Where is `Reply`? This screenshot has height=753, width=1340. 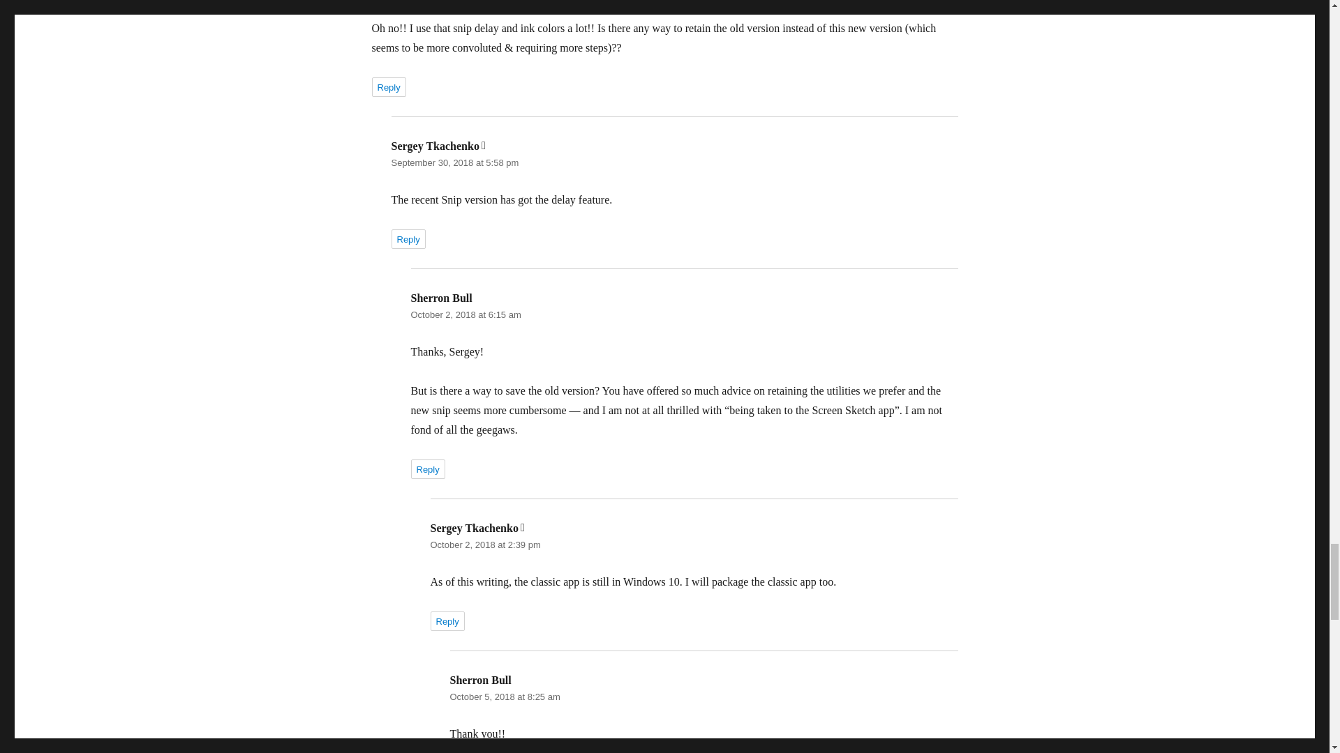 Reply is located at coordinates (447, 621).